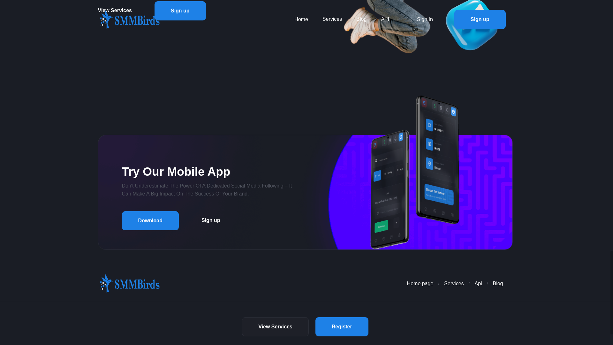 The width and height of the screenshot is (613, 345). I want to click on Blog, so click(497, 284).